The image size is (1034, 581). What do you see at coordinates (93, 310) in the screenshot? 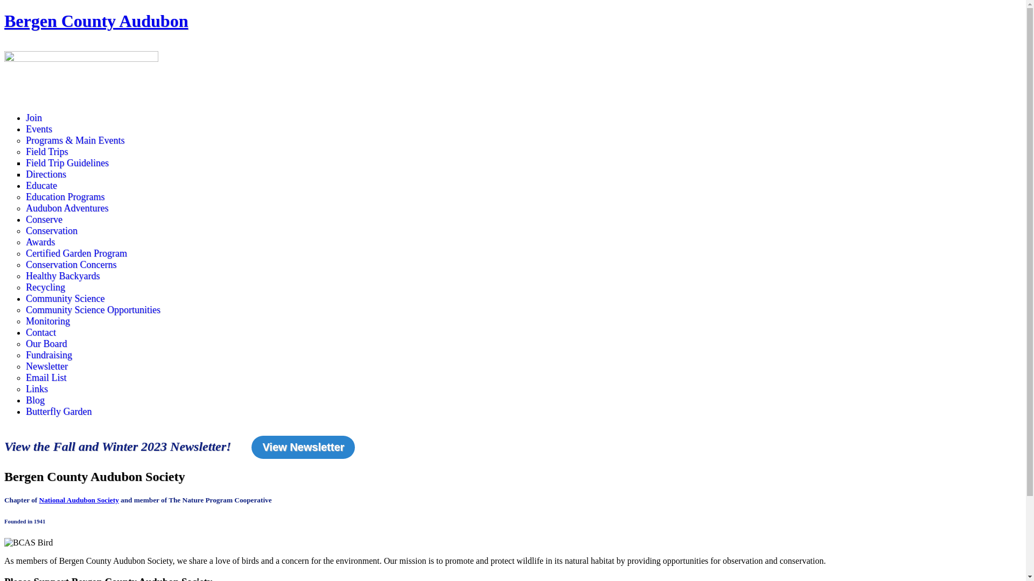
I see `Community Science Opportunities` at bounding box center [93, 310].